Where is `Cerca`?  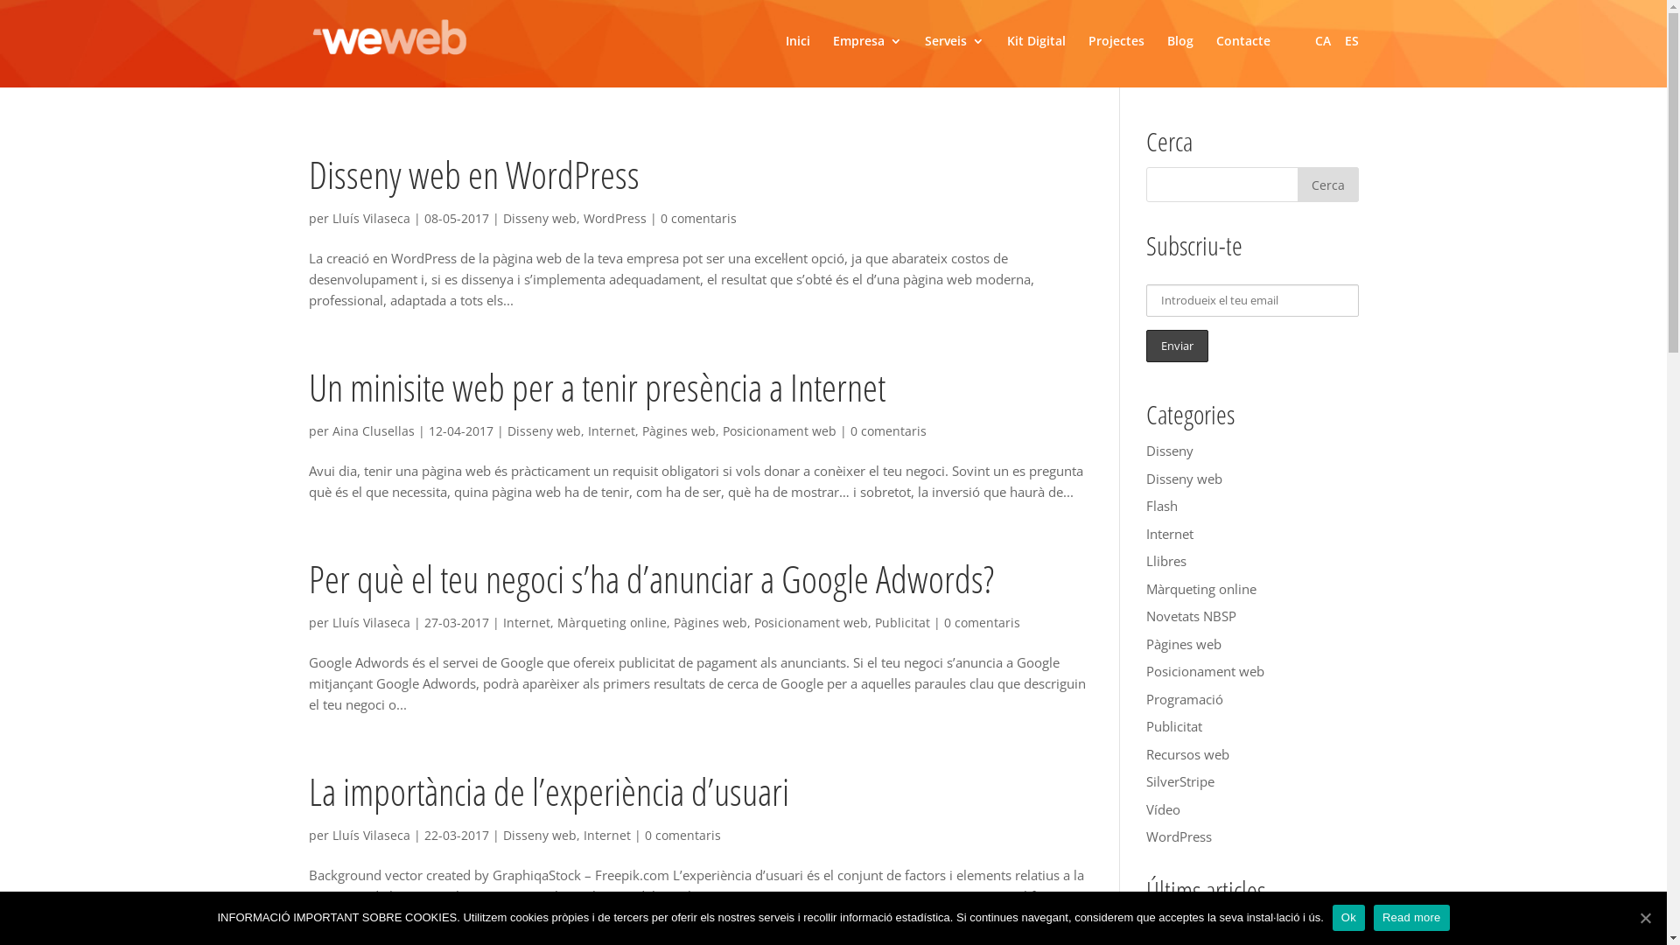 Cerca is located at coordinates (1327, 185).